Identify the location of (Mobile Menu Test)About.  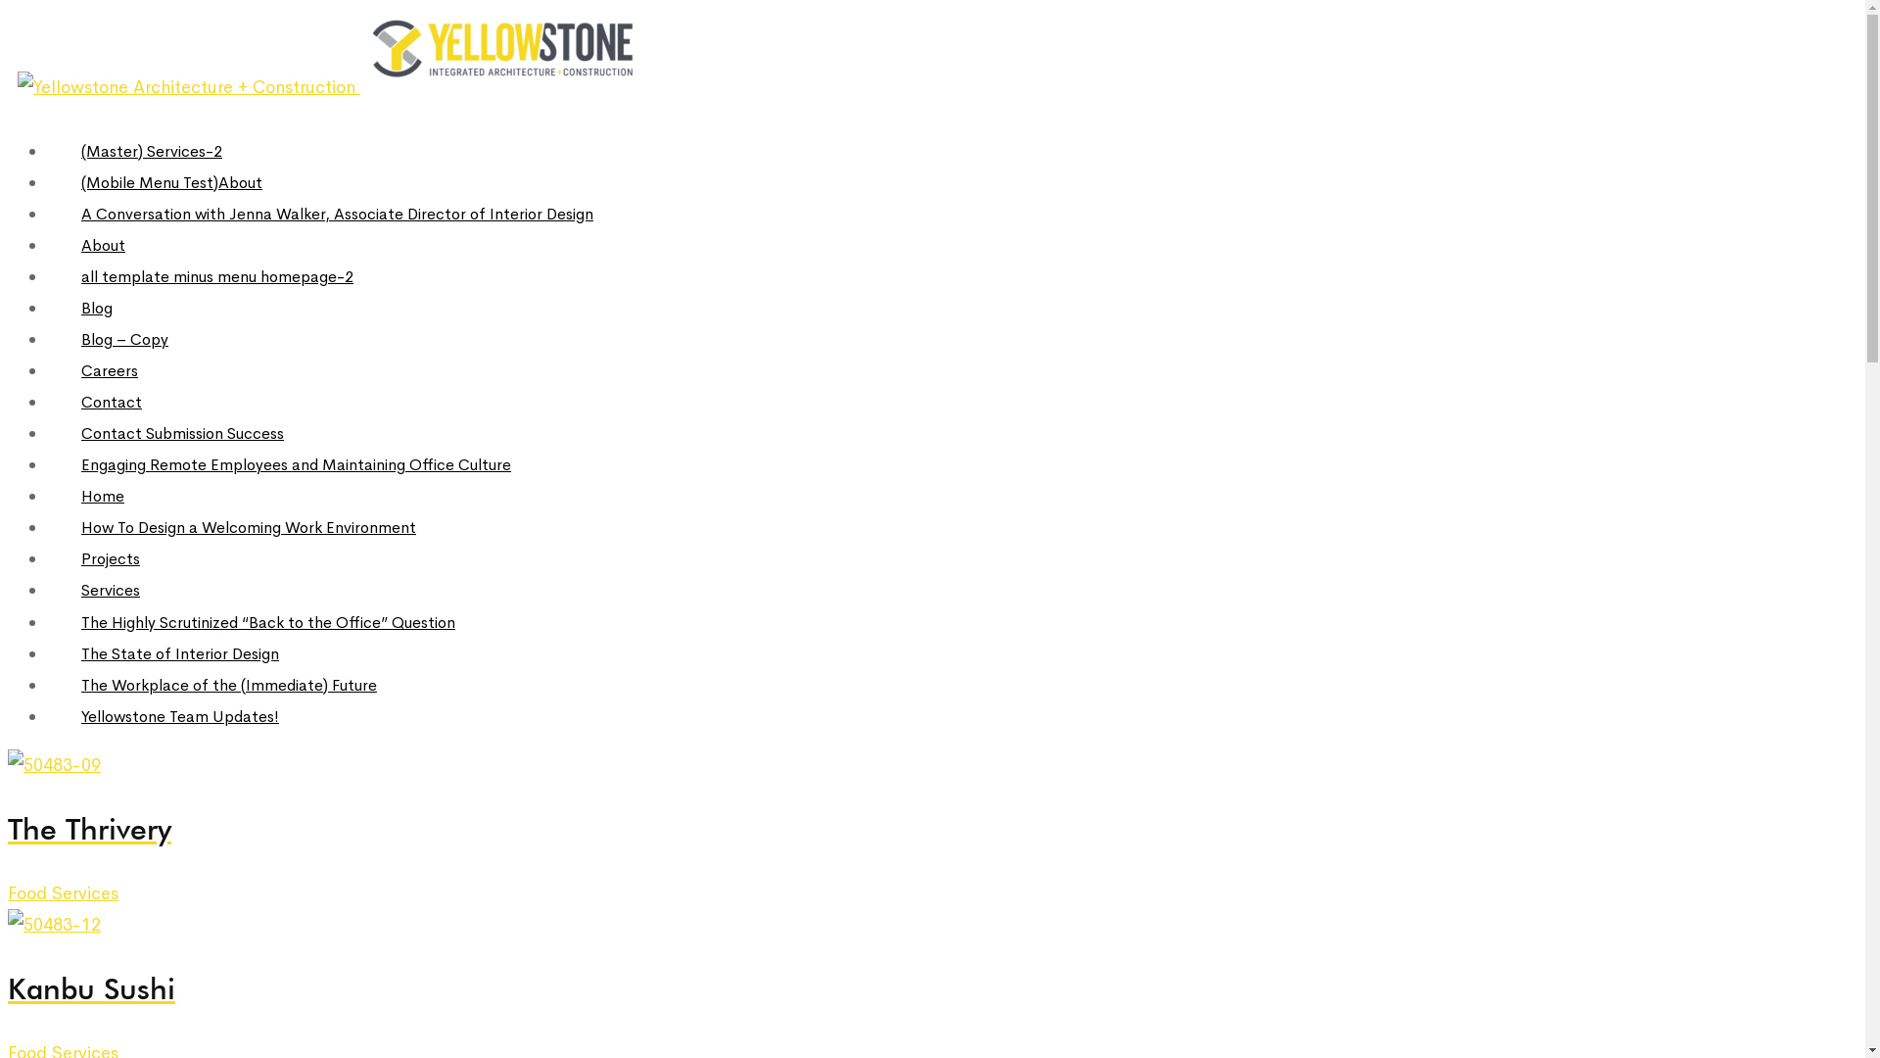
(172, 182).